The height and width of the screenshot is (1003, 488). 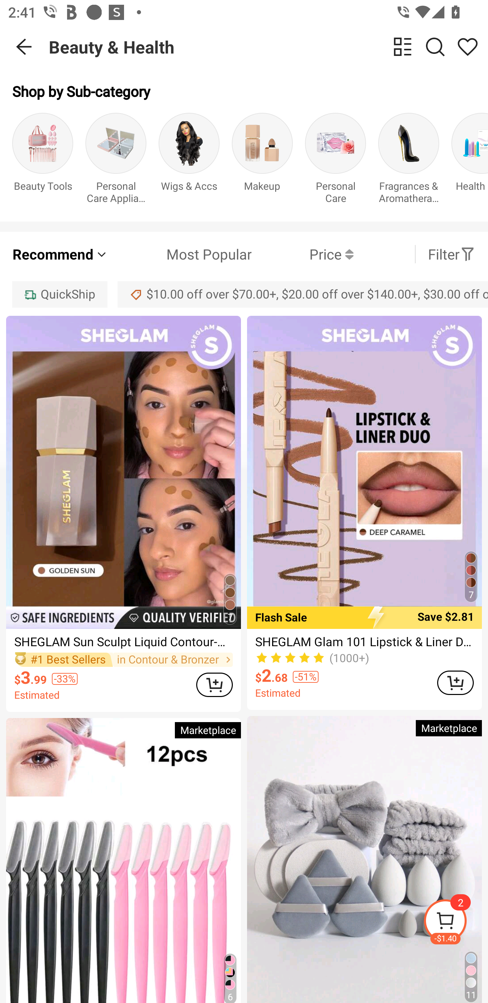 What do you see at coordinates (268, 47) in the screenshot?
I see `Beauty & Health change view Search Share` at bounding box center [268, 47].